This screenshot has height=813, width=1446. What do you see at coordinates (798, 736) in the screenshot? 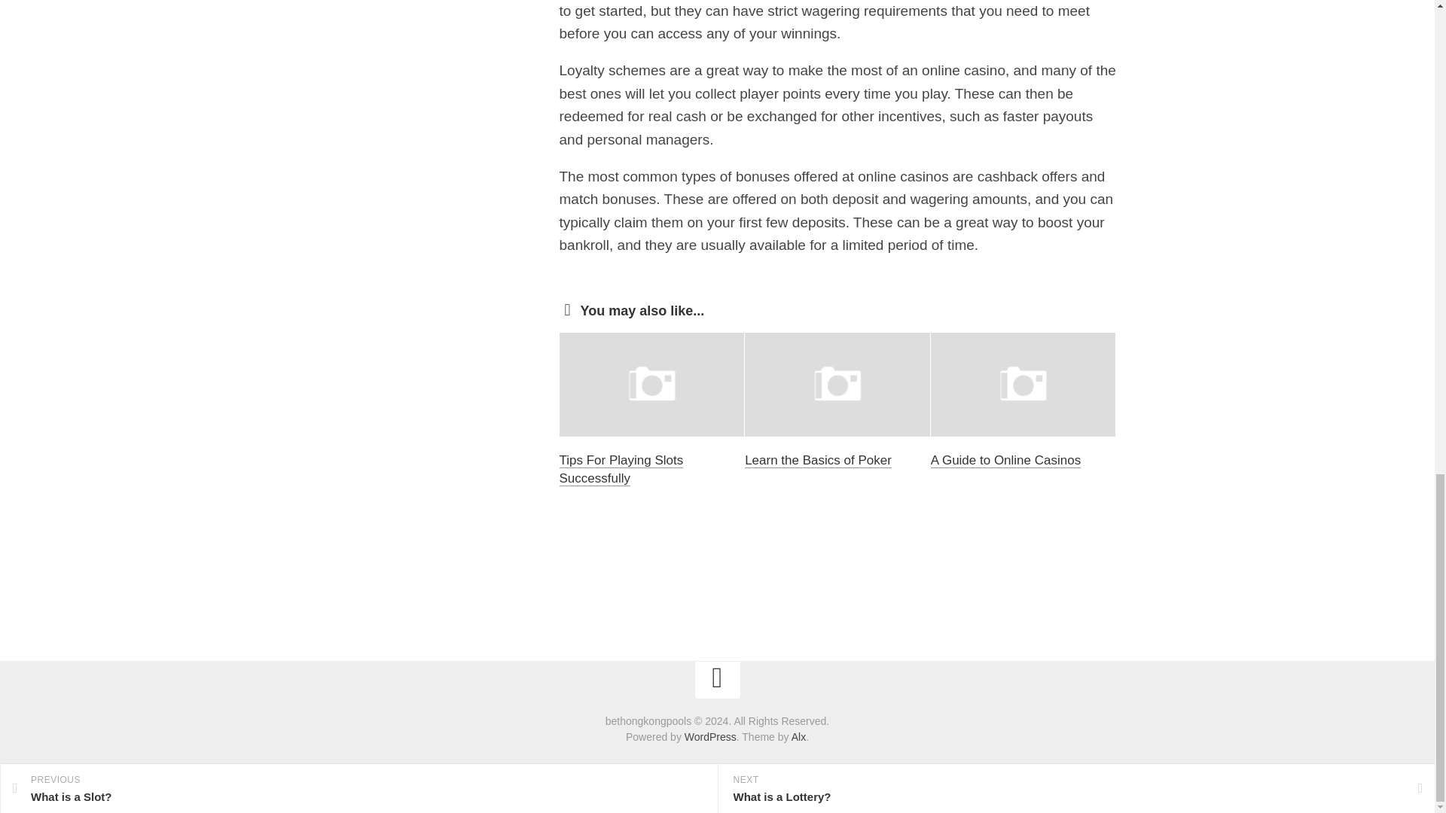
I see `Alx` at bounding box center [798, 736].